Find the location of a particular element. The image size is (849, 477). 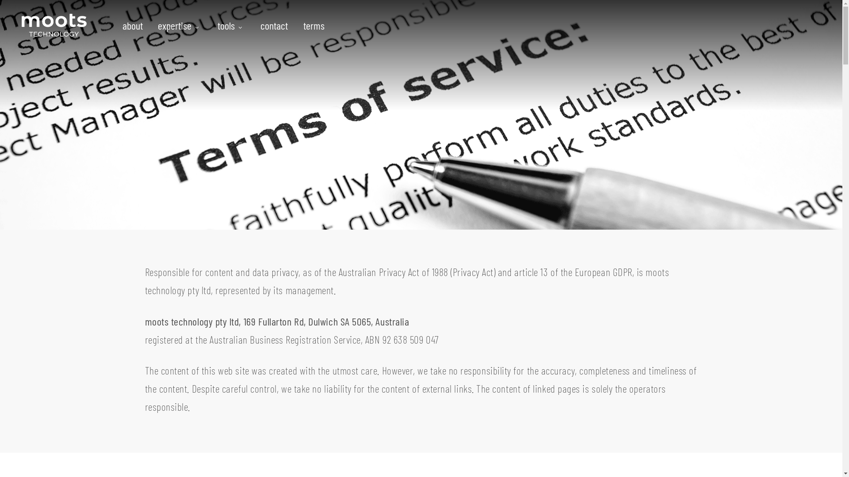

data privacy is located at coordinates (641, 378).